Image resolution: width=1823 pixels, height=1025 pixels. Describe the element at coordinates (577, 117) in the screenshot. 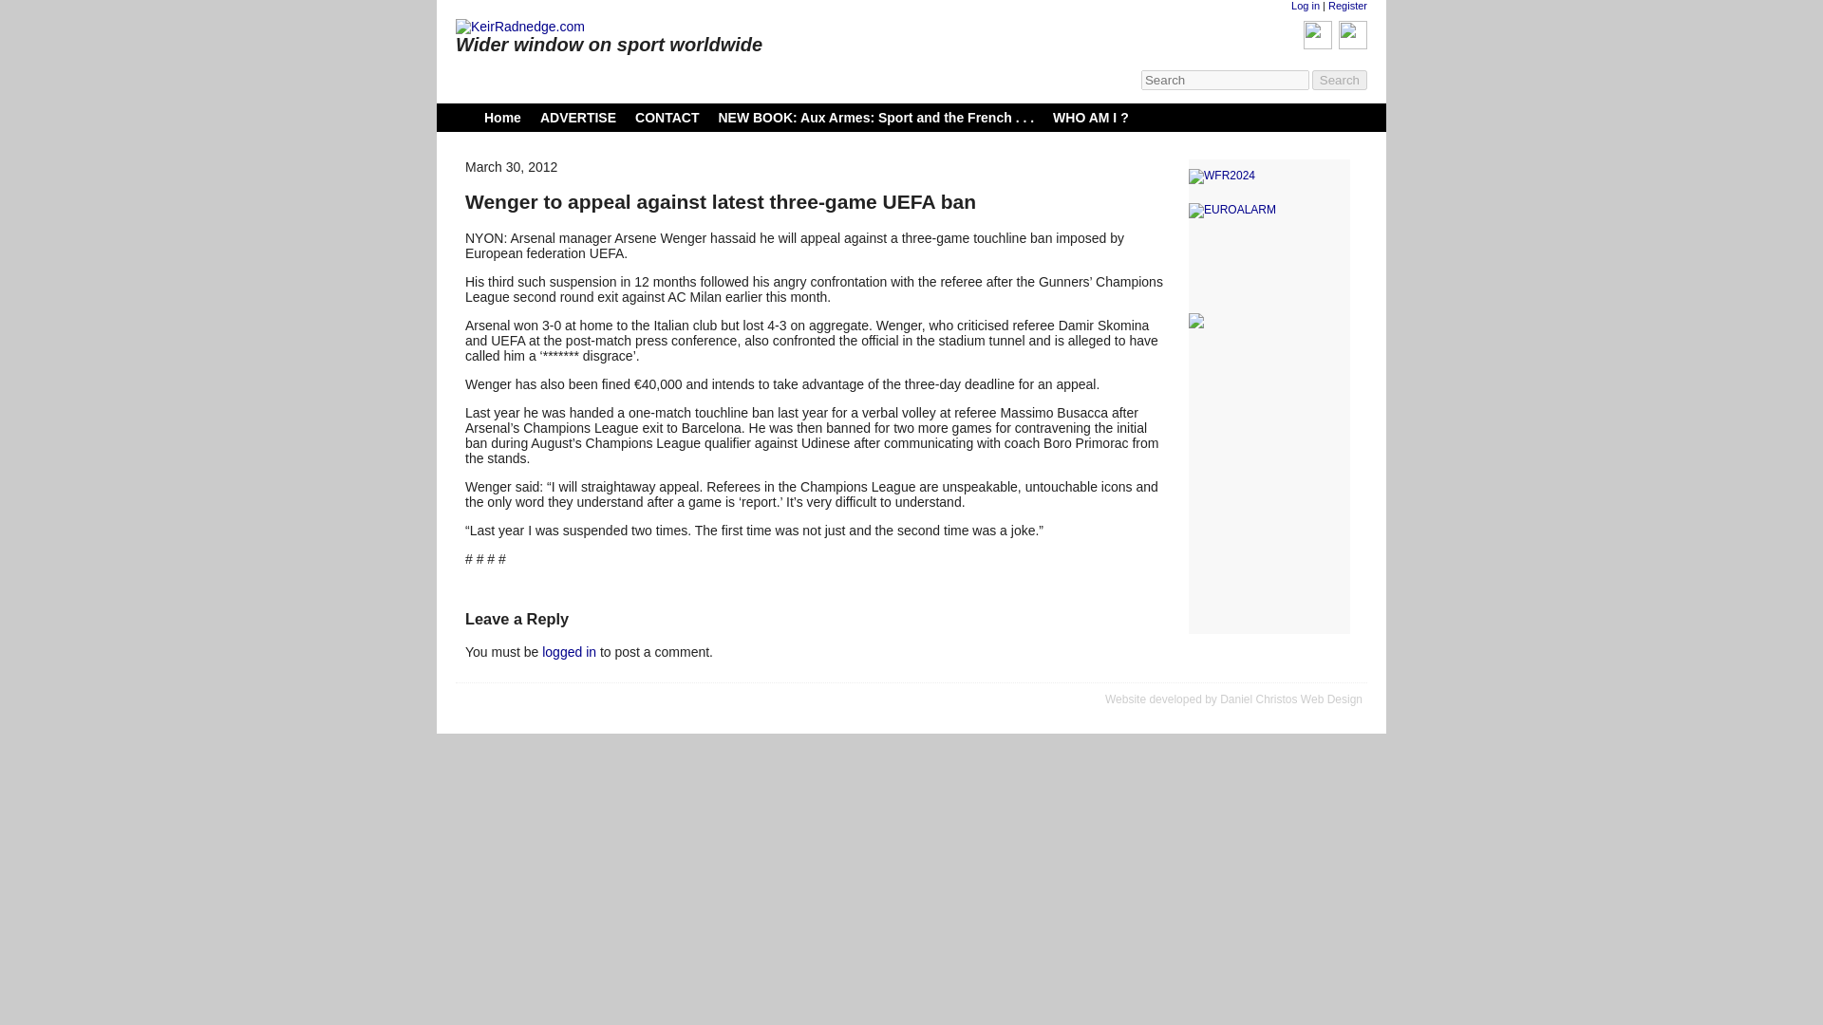

I see `ADVERTISE` at that location.